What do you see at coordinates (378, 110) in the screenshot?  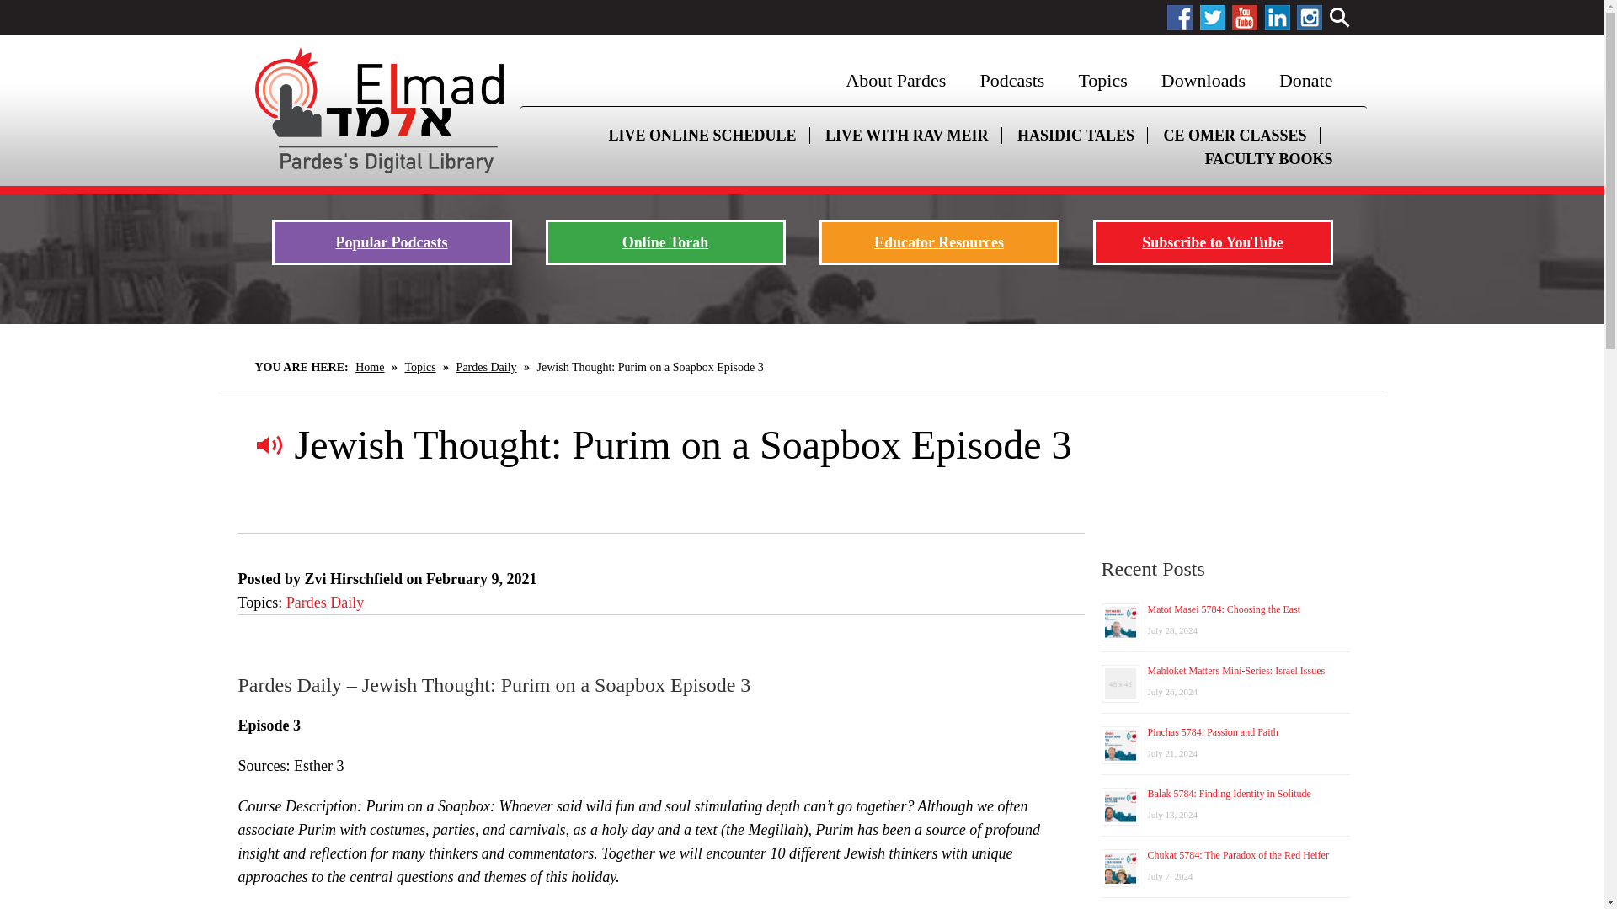 I see `Return to the homepage` at bounding box center [378, 110].